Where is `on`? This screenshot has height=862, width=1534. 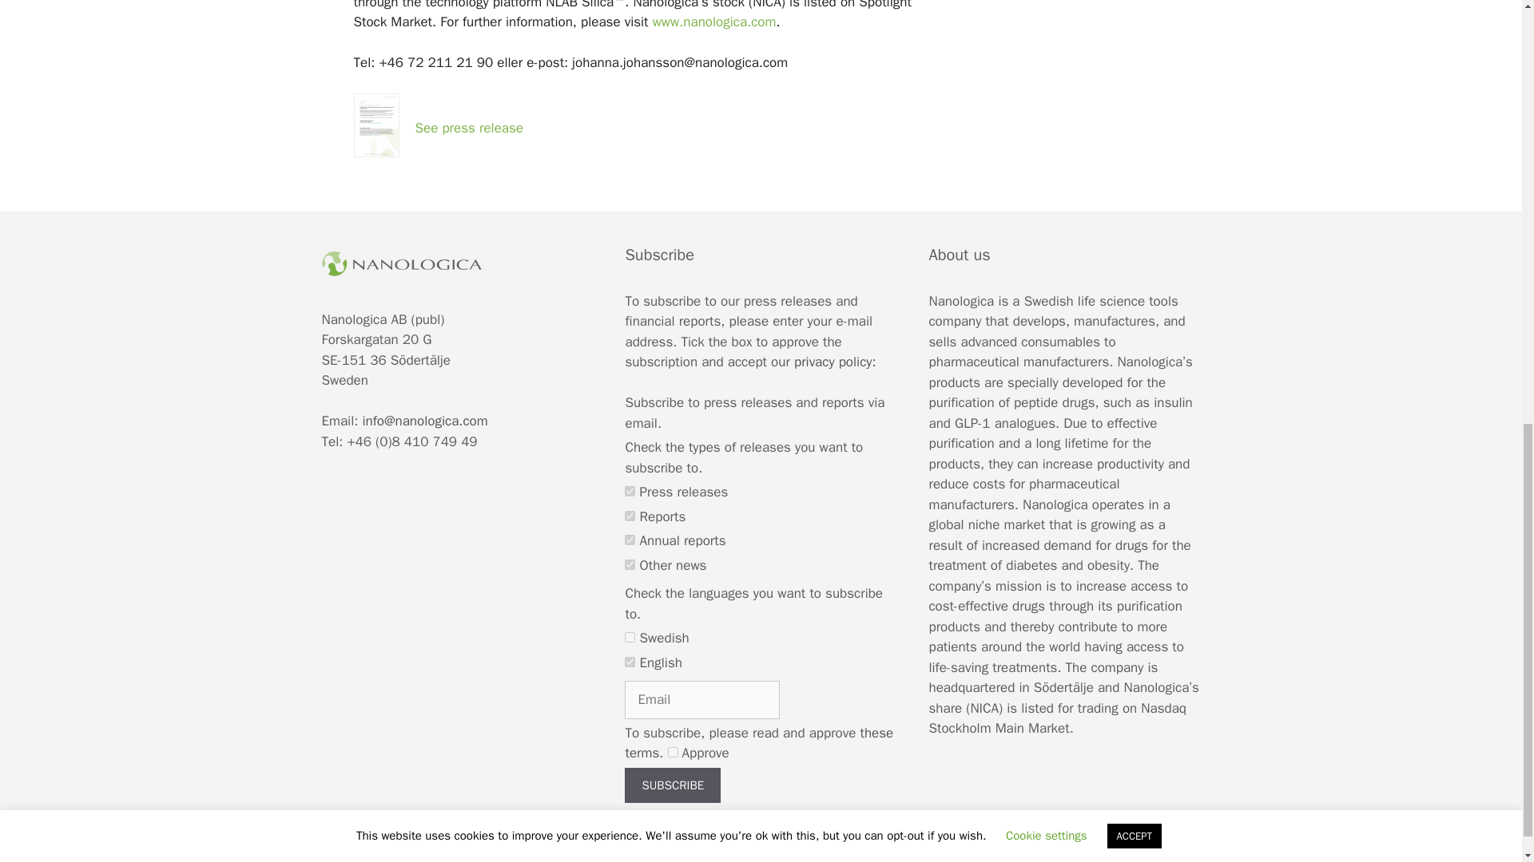
on is located at coordinates (630, 563).